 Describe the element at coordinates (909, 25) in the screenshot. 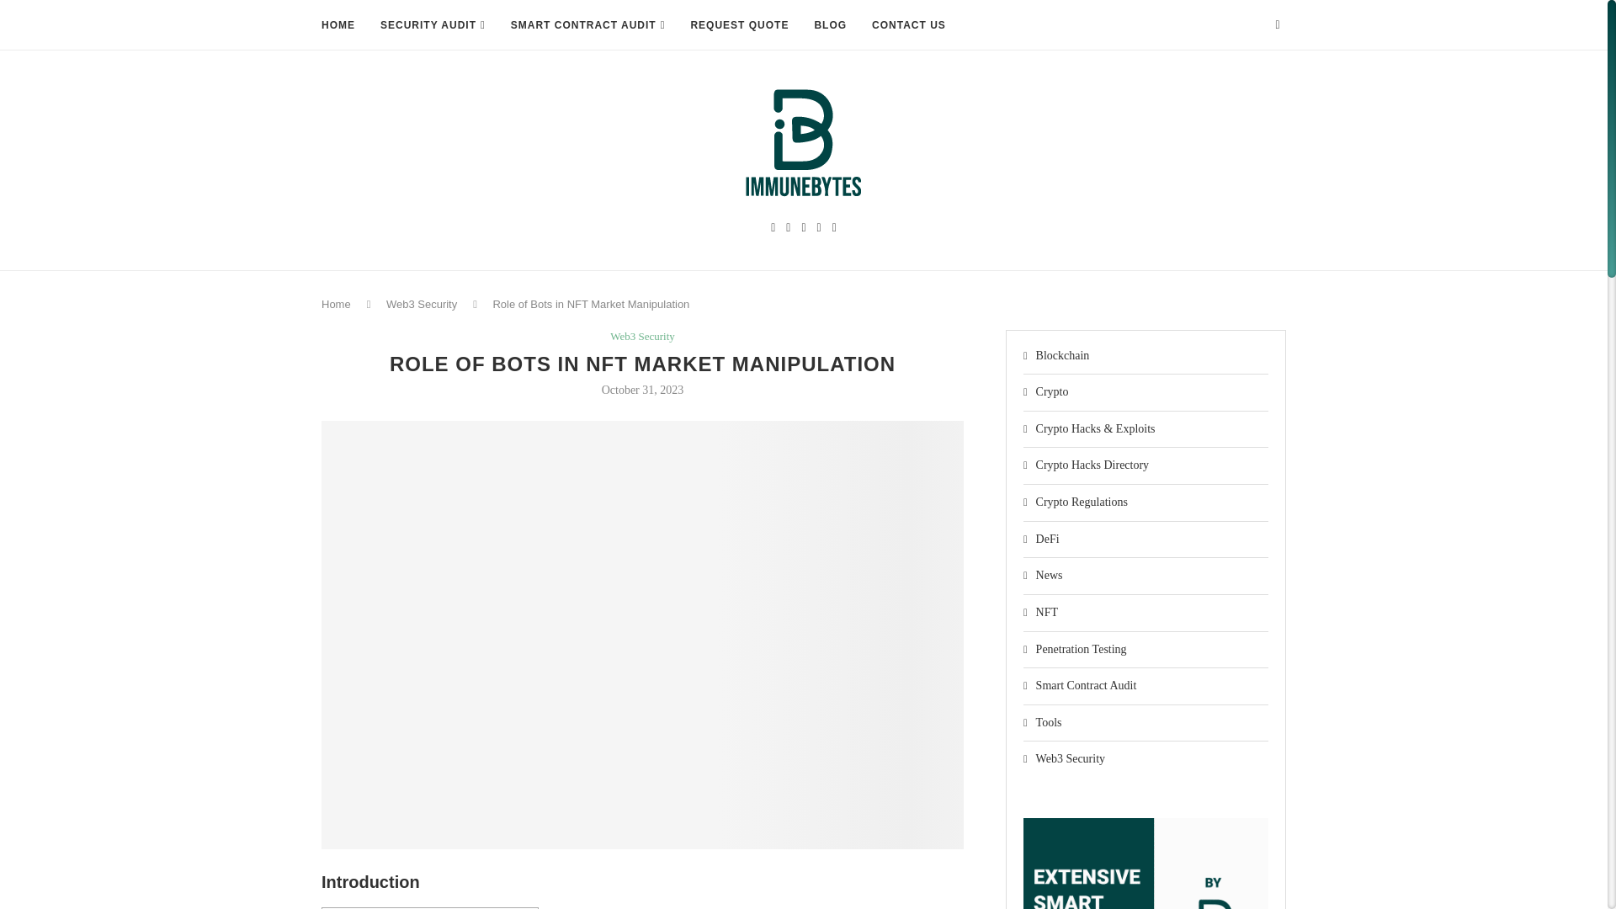

I see `CONTACT US` at that location.